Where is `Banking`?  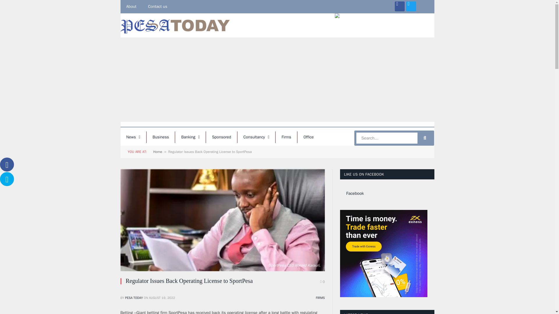
Banking is located at coordinates (190, 137).